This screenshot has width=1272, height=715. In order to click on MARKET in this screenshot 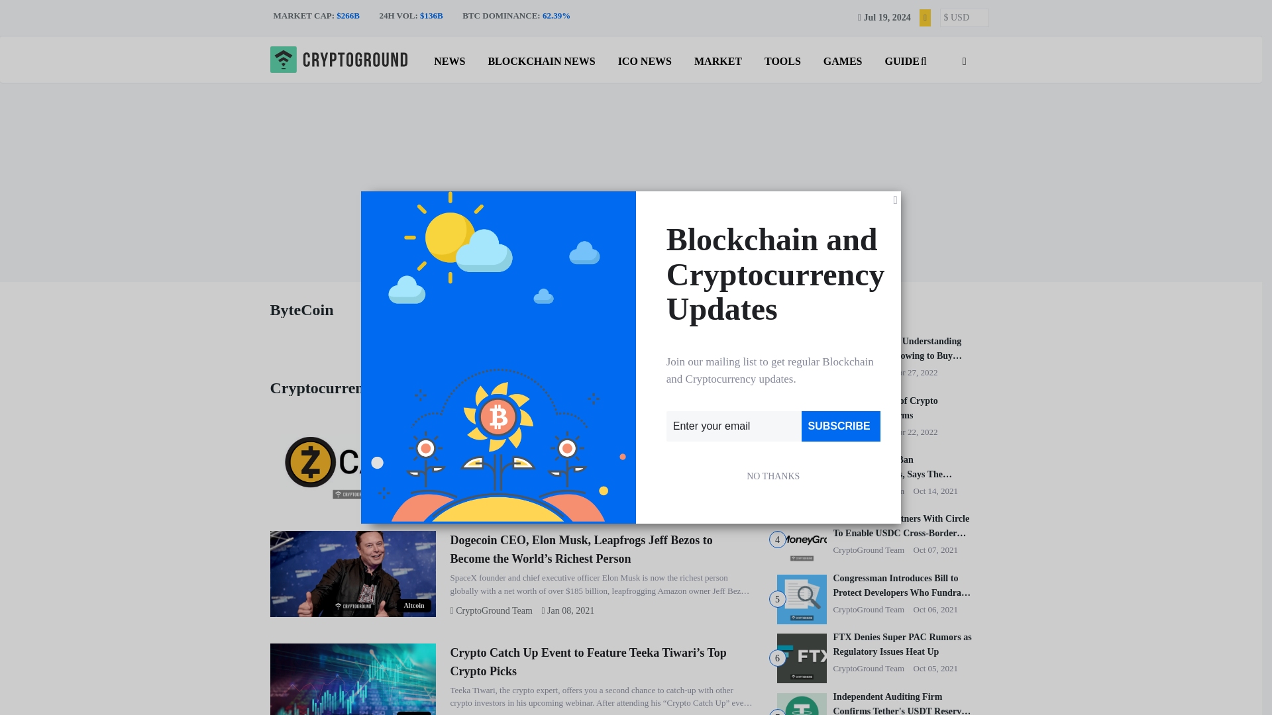, I will do `click(718, 58)`.